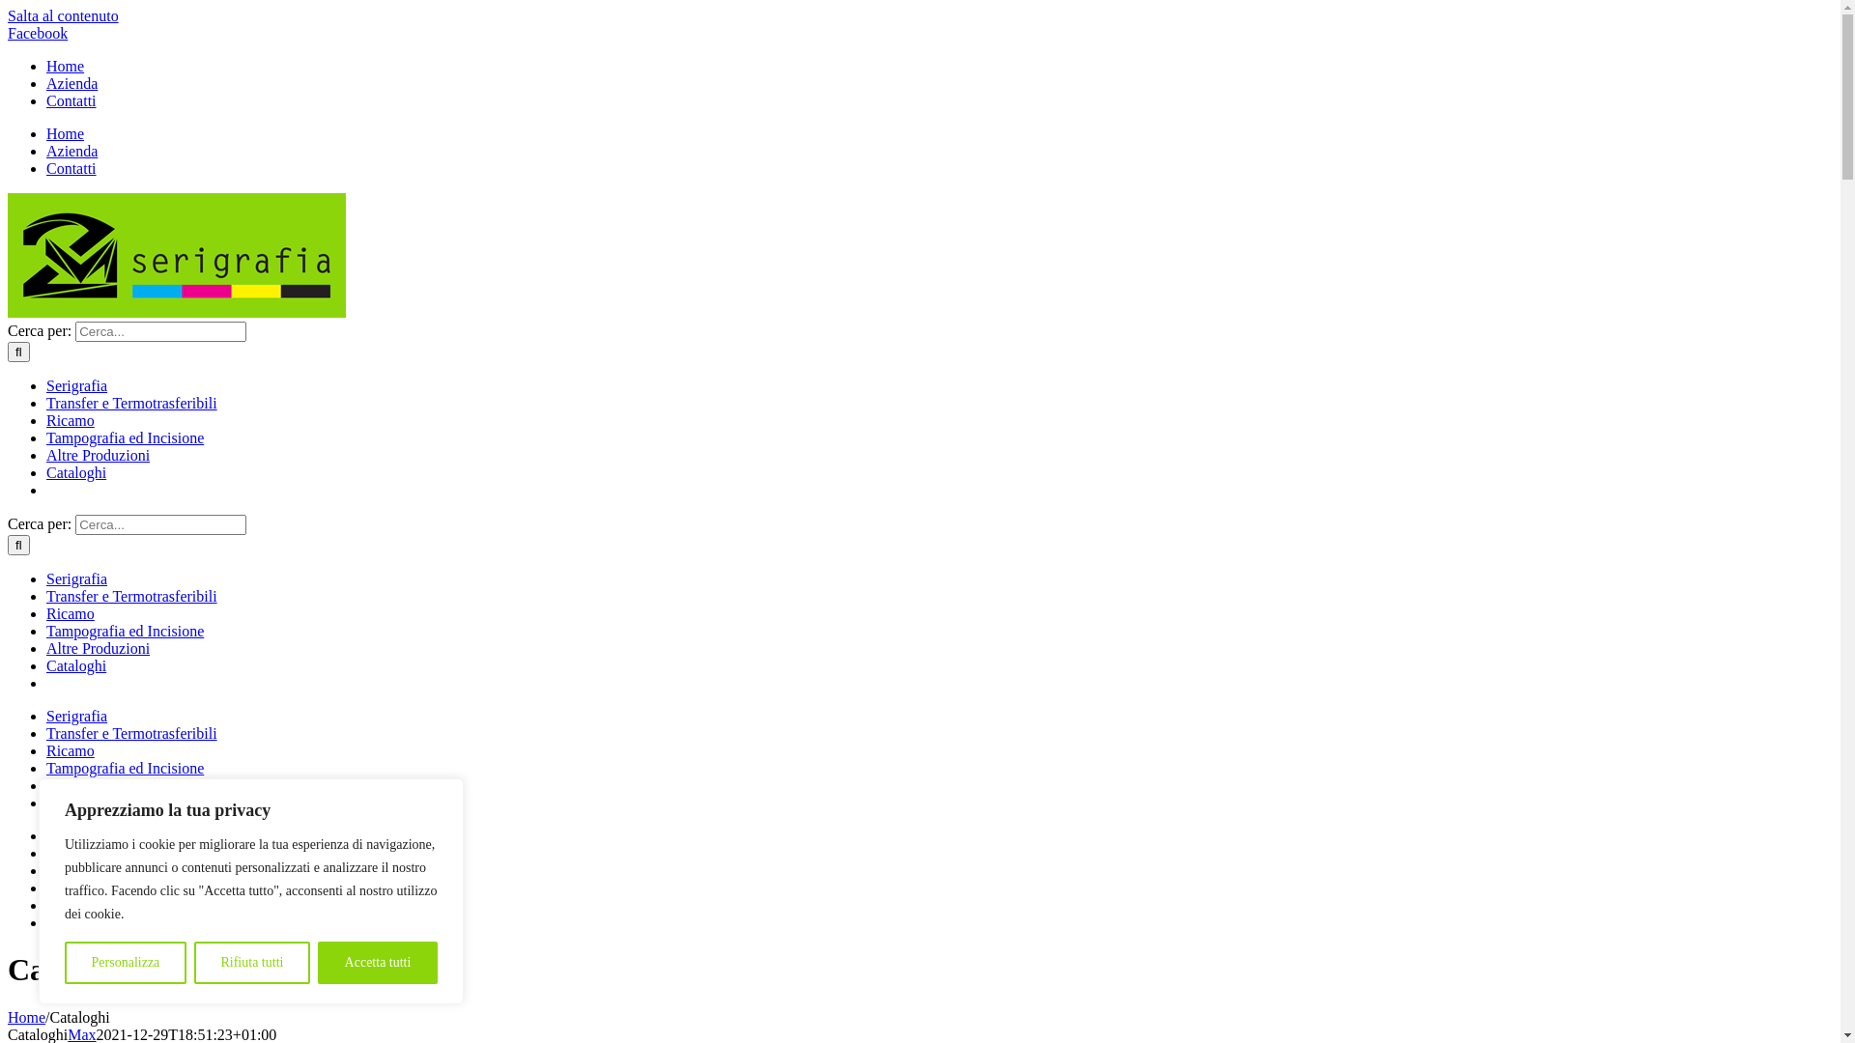 Image resolution: width=1855 pixels, height=1043 pixels. Describe the element at coordinates (131, 734) in the screenshot. I see `Transfer e Termotrasferibili` at that location.